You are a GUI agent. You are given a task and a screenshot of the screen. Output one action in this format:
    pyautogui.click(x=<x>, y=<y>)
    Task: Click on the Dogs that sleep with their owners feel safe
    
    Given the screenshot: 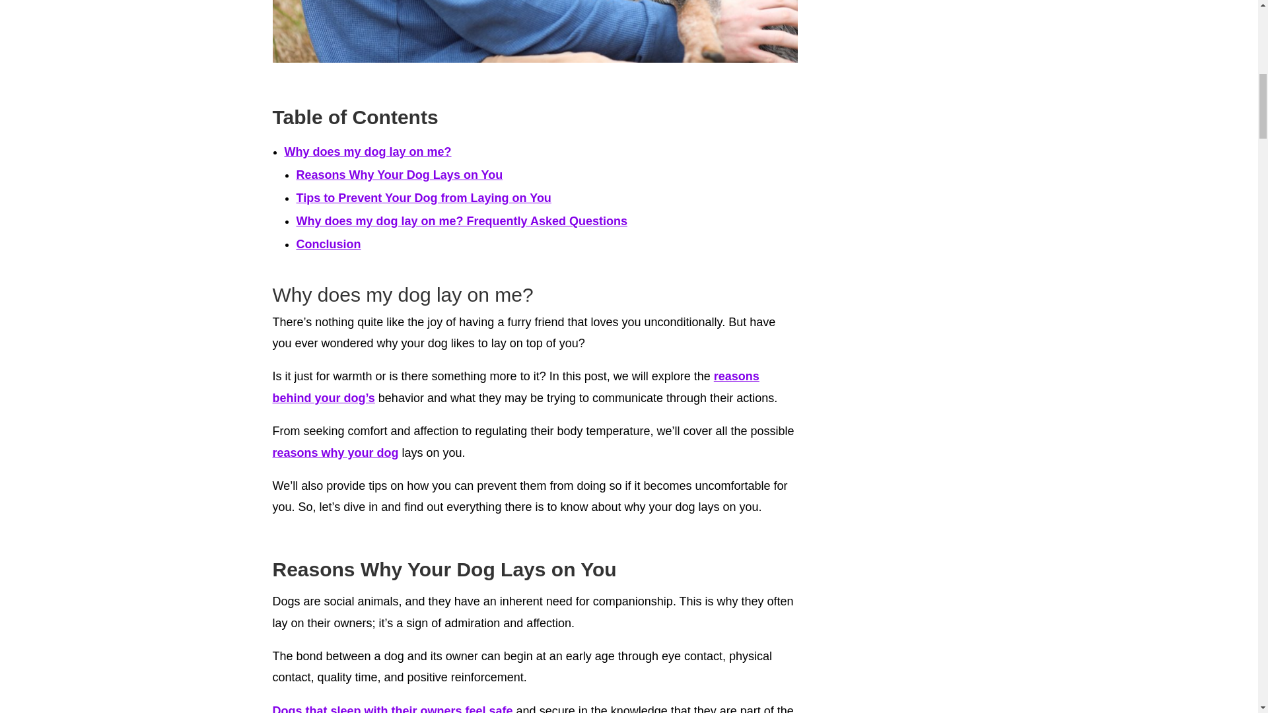 What is the action you would take?
    pyautogui.click(x=392, y=709)
    